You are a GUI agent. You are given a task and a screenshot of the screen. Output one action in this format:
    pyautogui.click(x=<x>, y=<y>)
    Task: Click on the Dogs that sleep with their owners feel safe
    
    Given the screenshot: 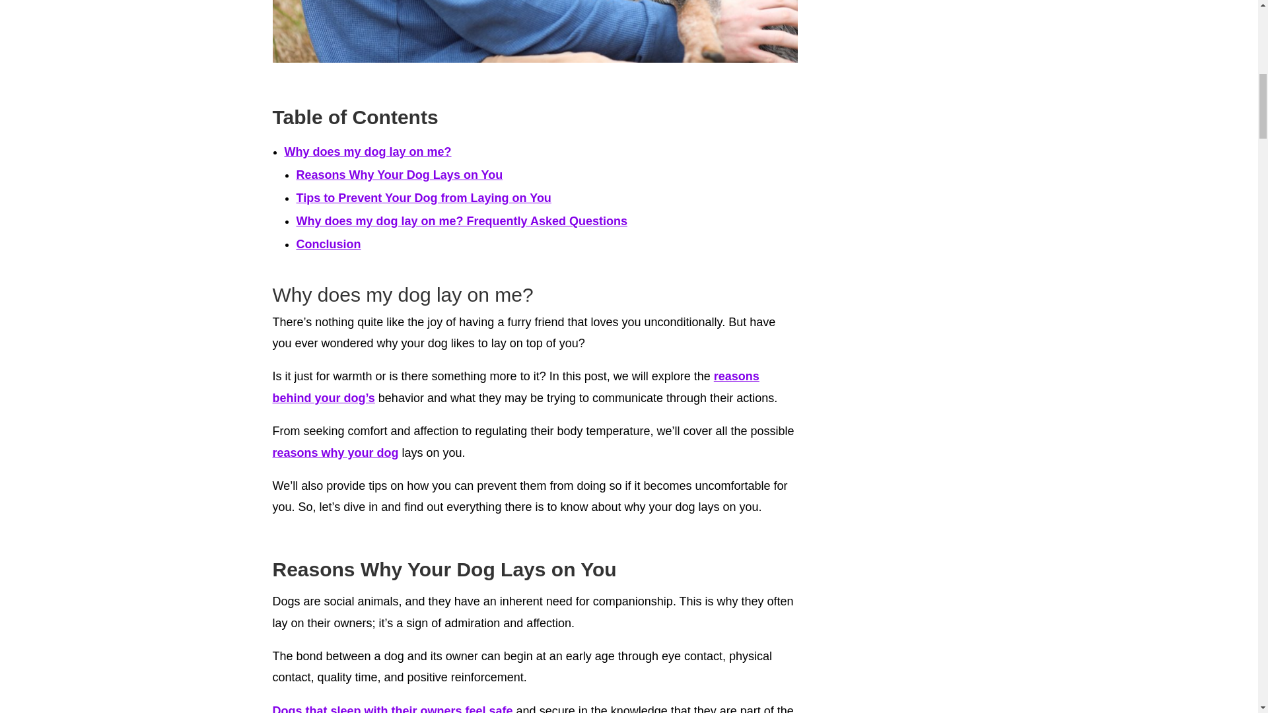 What is the action you would take?
    pyautogui.click(x=392, y=709)
    